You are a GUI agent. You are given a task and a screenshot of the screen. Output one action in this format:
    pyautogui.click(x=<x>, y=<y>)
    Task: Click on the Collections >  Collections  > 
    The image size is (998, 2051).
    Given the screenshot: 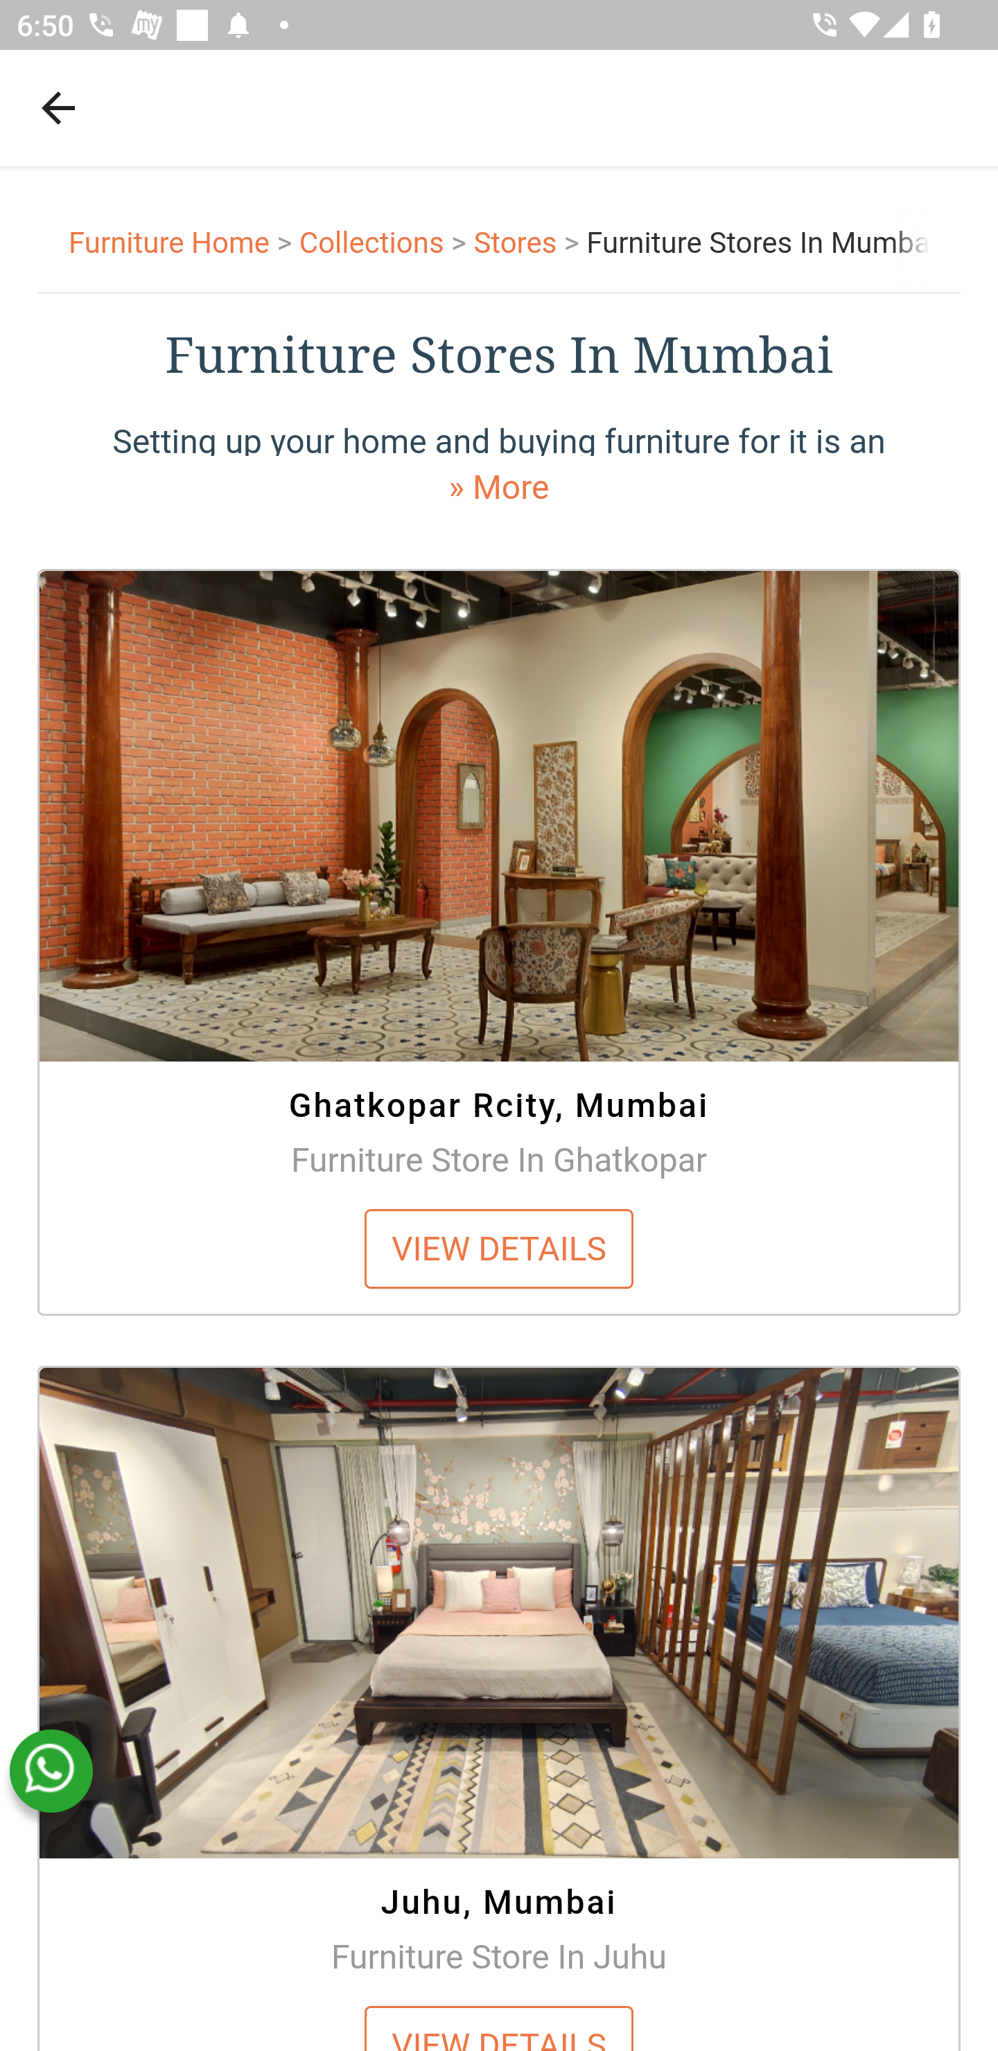 What is the action you would take?
    pyautogui.click(x=385, y=244)
    